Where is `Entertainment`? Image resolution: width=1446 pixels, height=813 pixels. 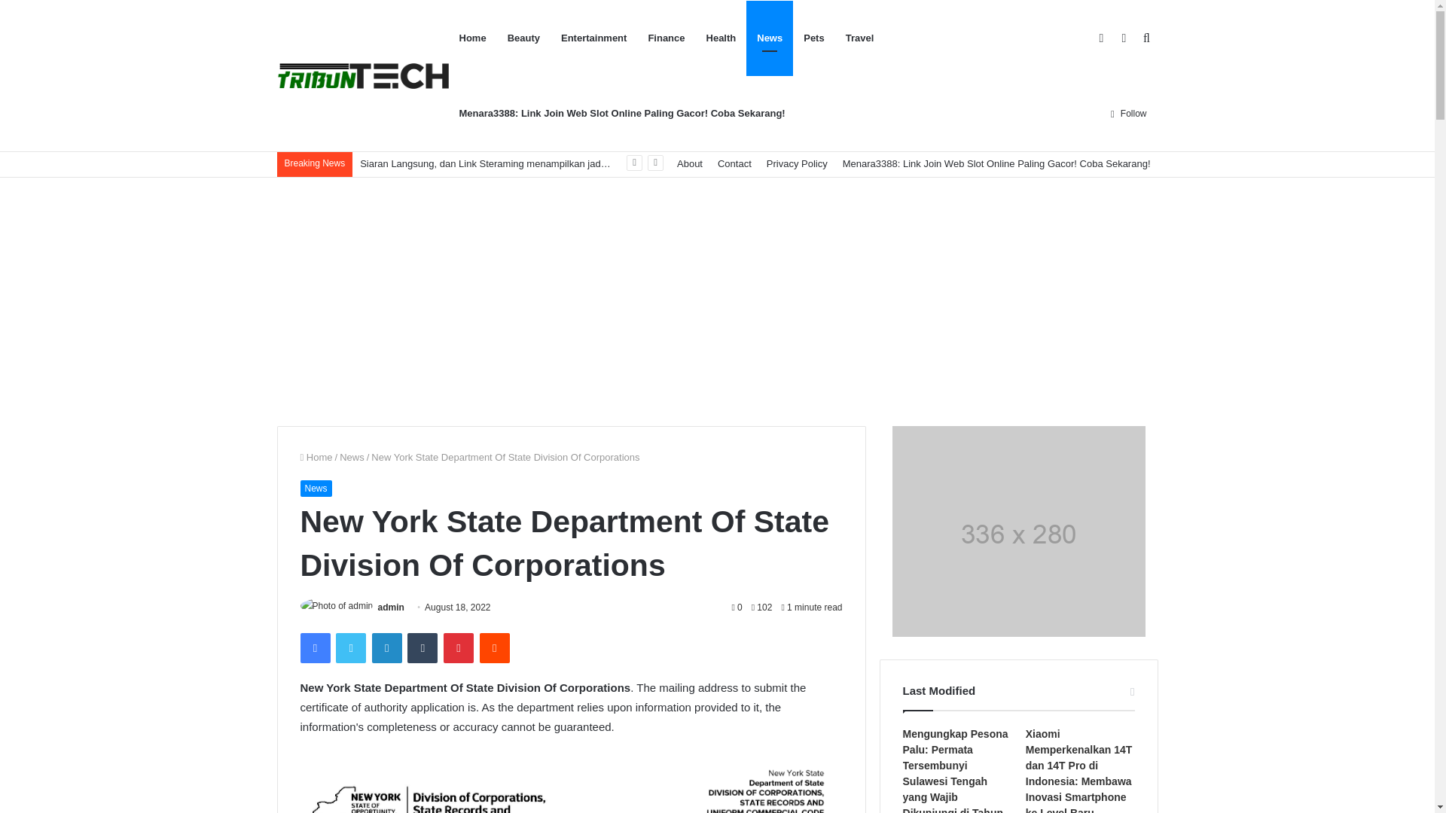
Entertainment is located at coordinates (593, 38).